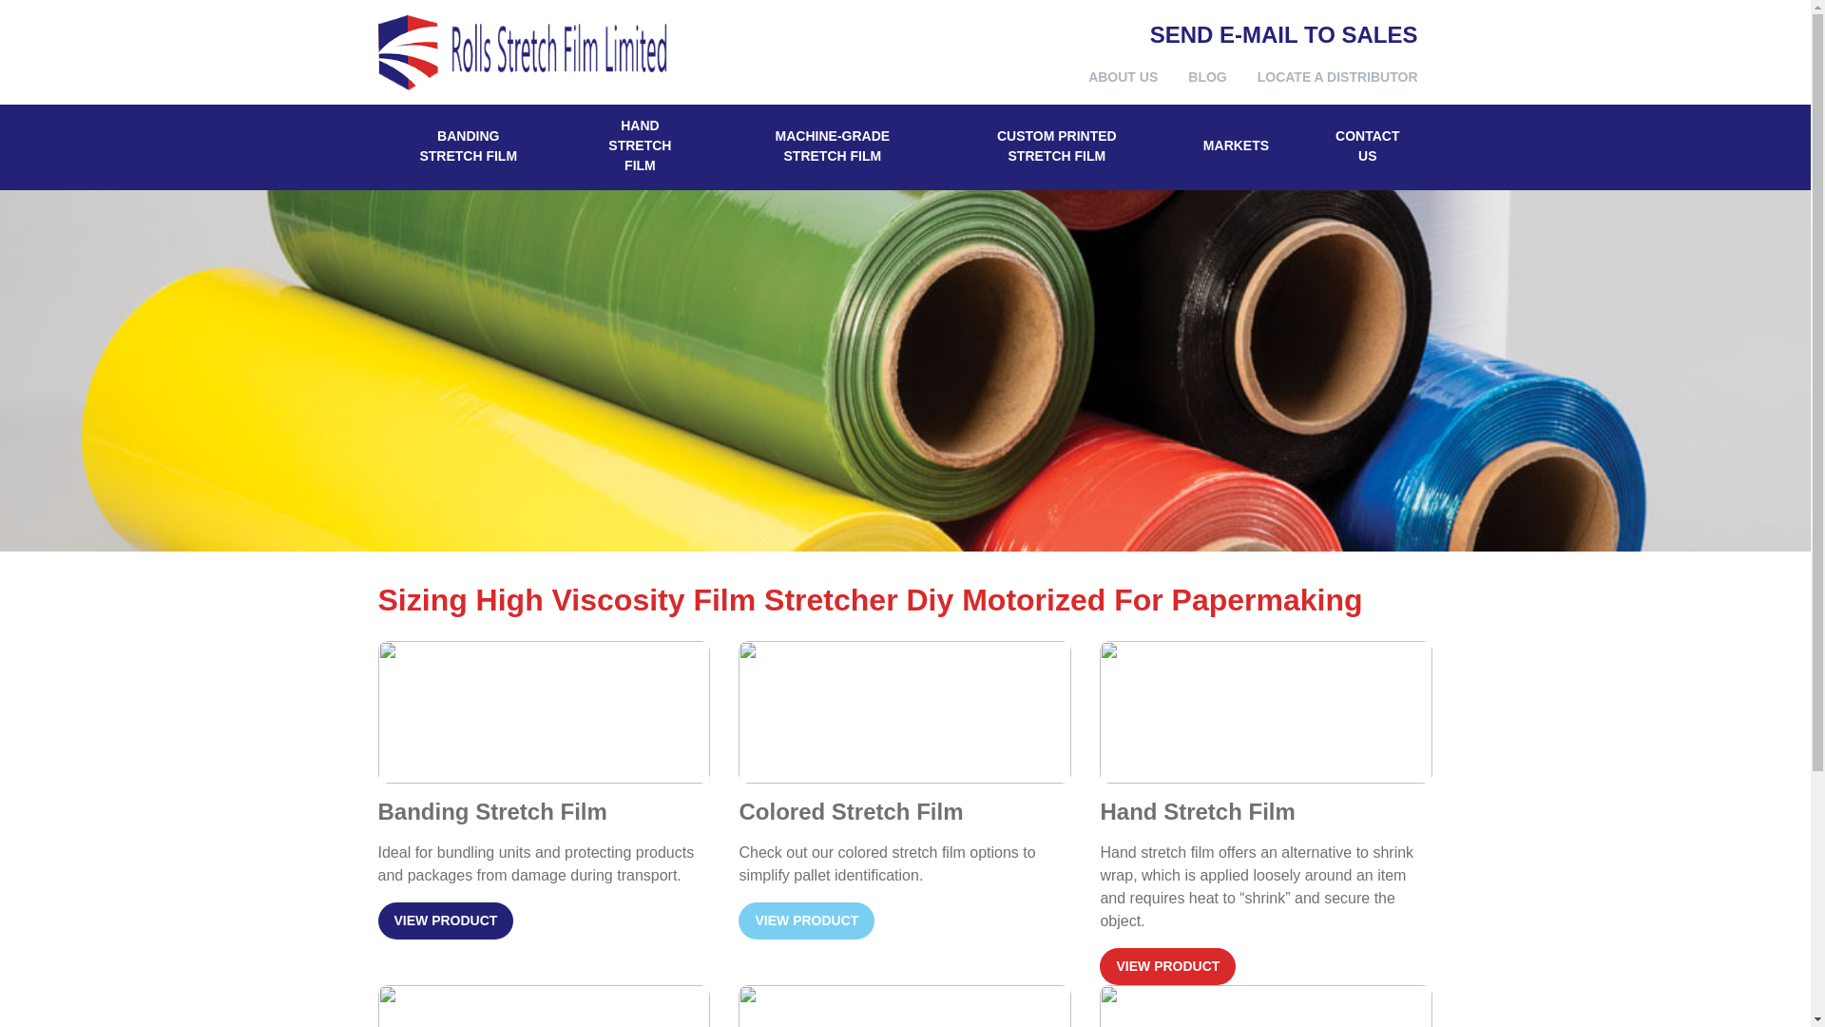 The image size is (1825, 1027). What do you see at coordinates (468, 146) in the screenshot?
I see `Banding Stretch Film` at bounding box center [468, 146].